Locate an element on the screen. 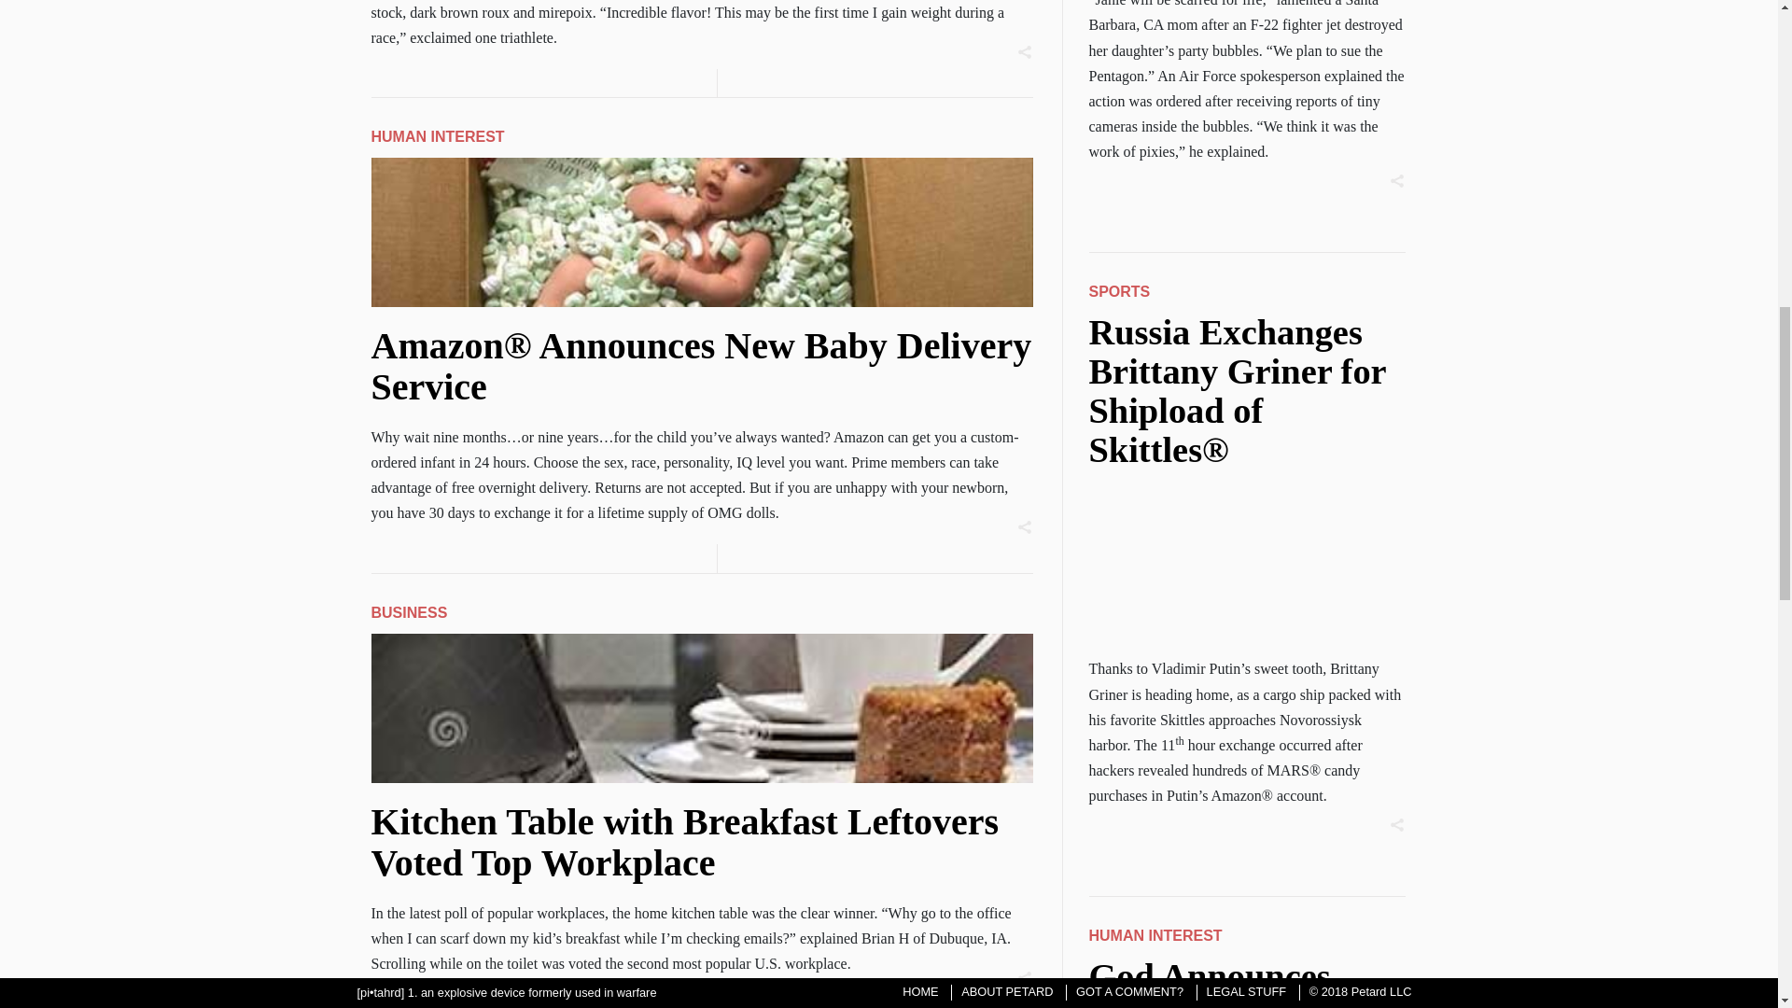 This screenshot has height=1008, width=1792. HUMAN INTEREST is located at coordinates (438, 136).